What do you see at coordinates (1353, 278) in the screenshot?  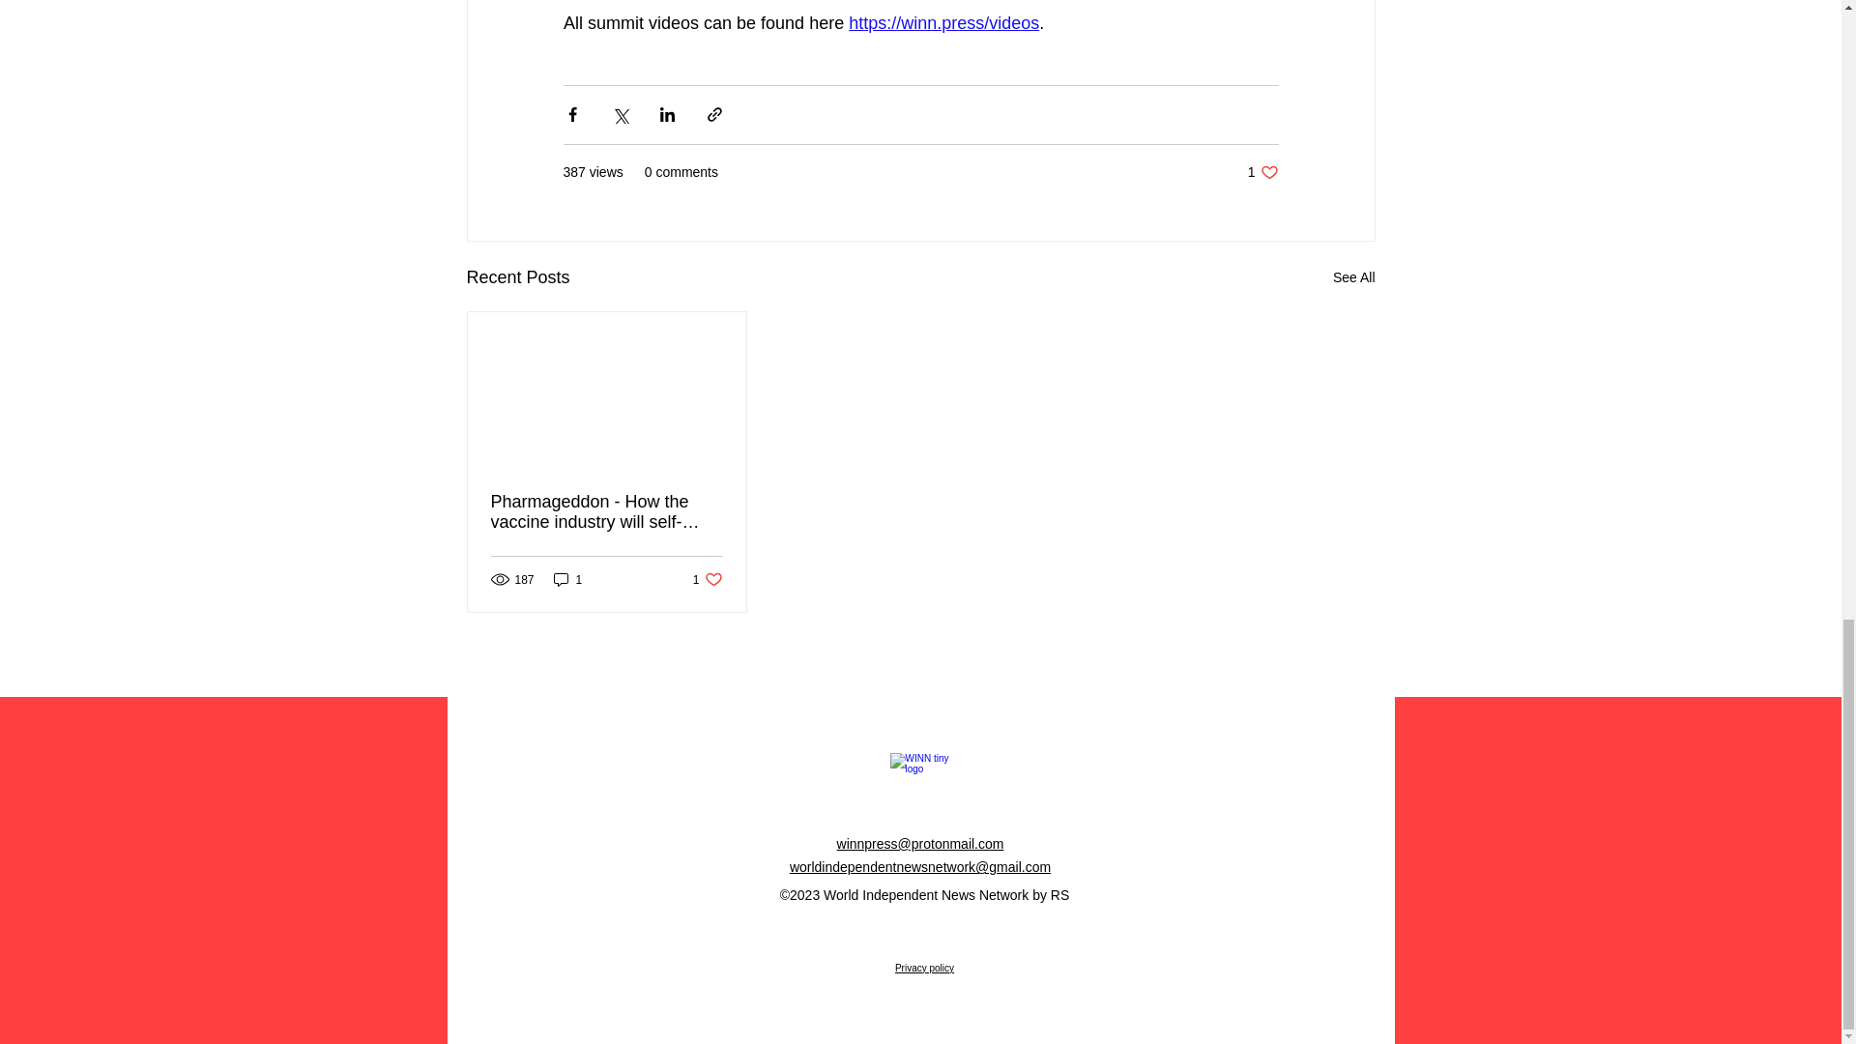 I see `See All` at bounding box center [1353, 278].